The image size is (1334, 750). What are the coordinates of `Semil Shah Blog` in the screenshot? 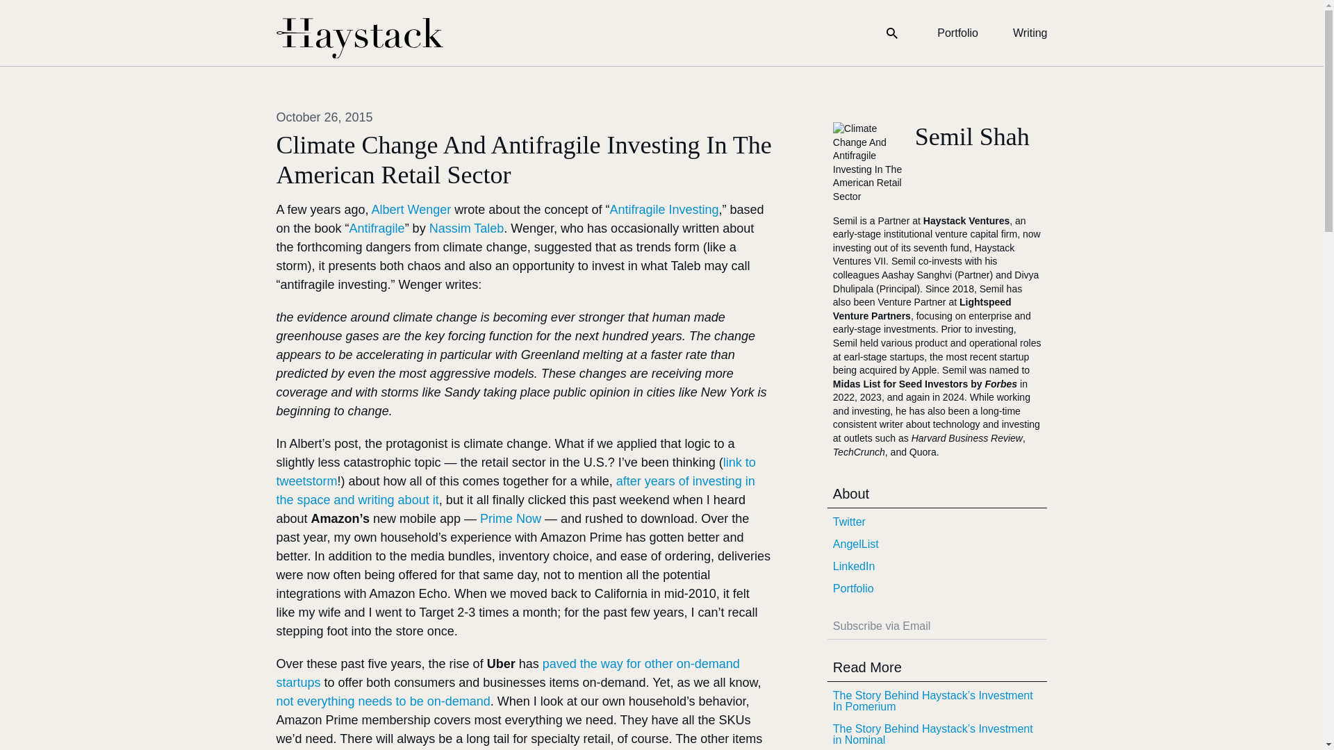 It's located at (359, 38).